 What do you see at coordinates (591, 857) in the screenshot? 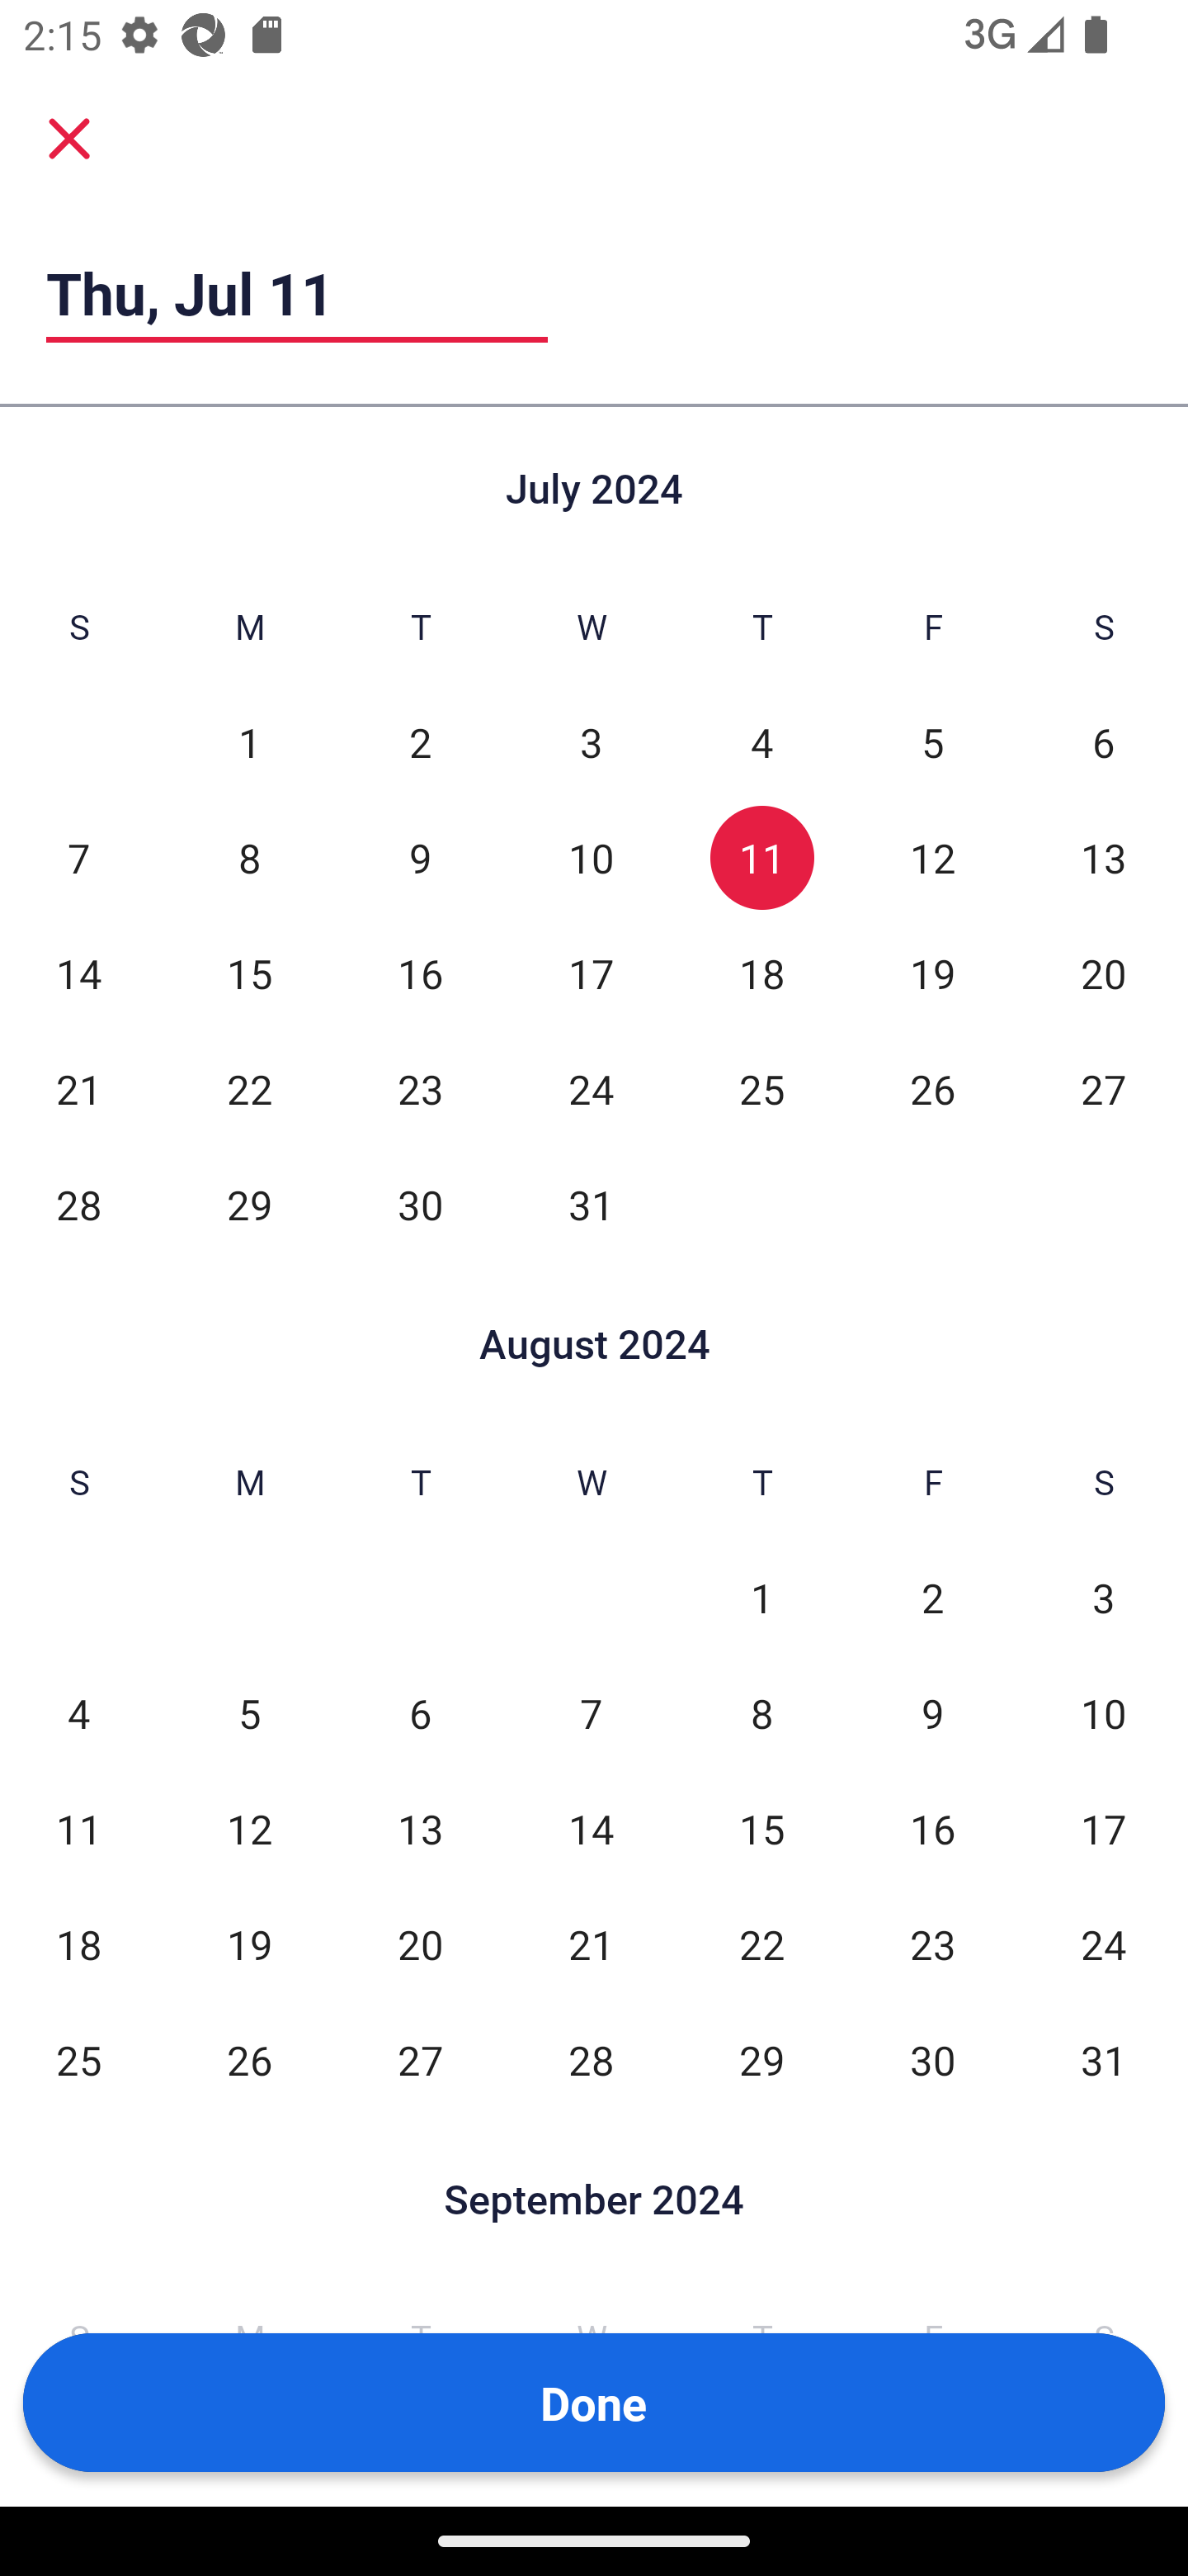
I see `10 Wed, Jul 10, Not Selected` at bounding box center [591, 857].